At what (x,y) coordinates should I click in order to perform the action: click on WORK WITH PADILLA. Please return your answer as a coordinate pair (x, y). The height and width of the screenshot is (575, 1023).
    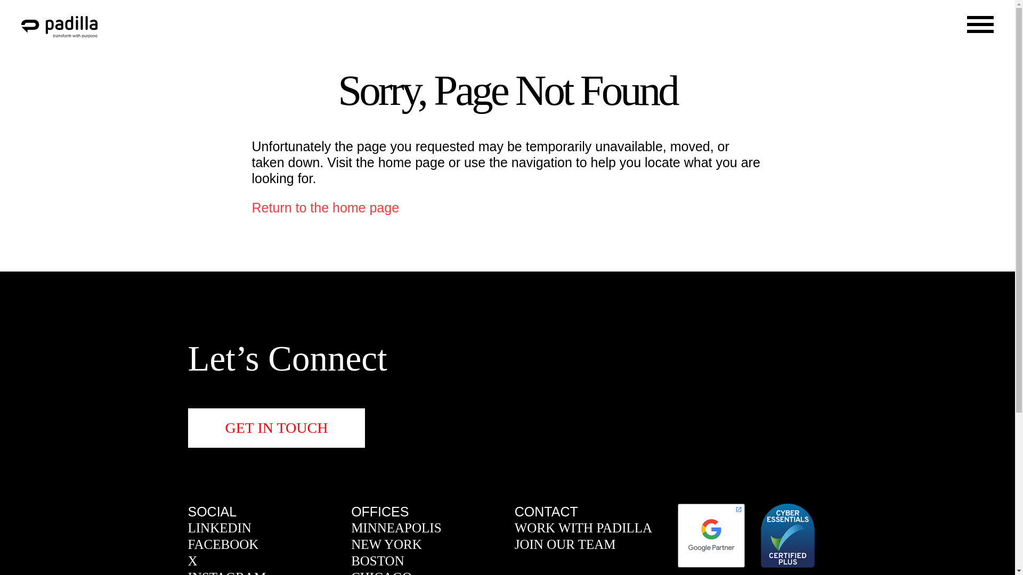
    Looking at the image, I should click on (583, 528).